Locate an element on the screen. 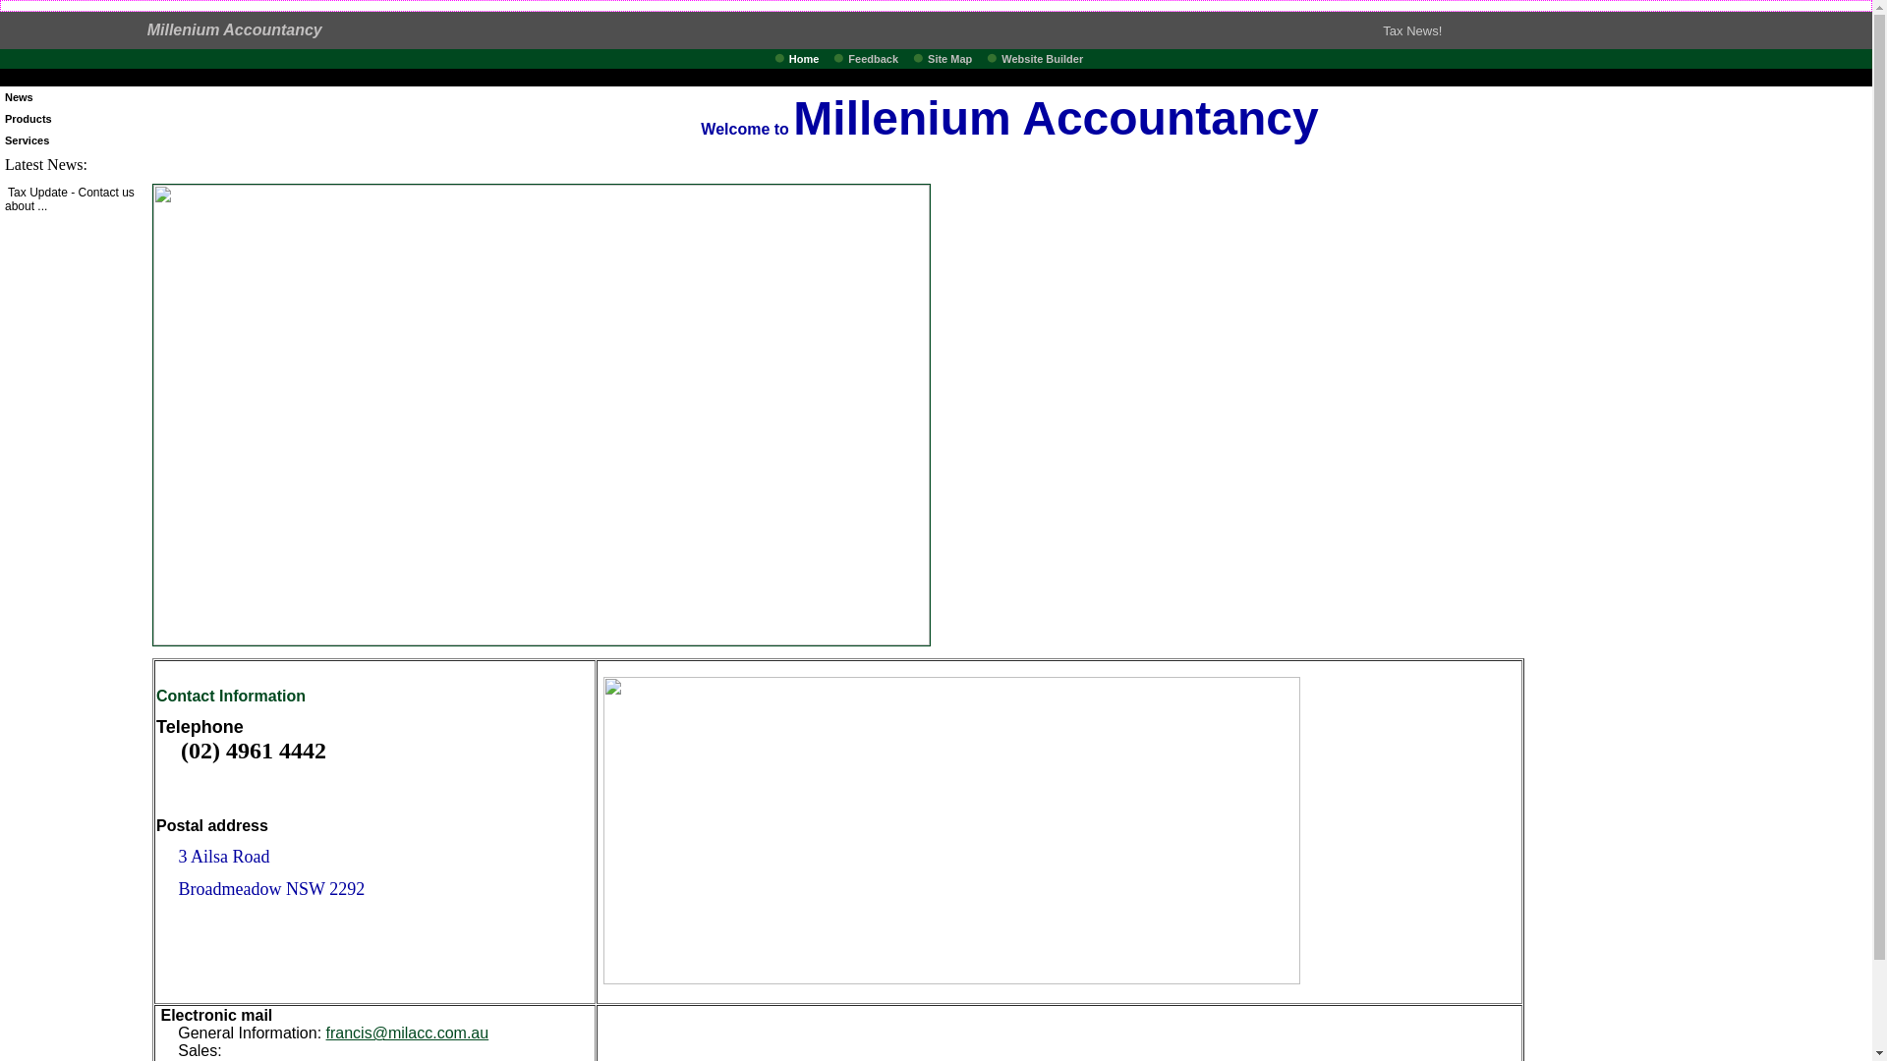 The height and width of the screenshot is (1061, 1887). Home is located at coordinates (810, 59).